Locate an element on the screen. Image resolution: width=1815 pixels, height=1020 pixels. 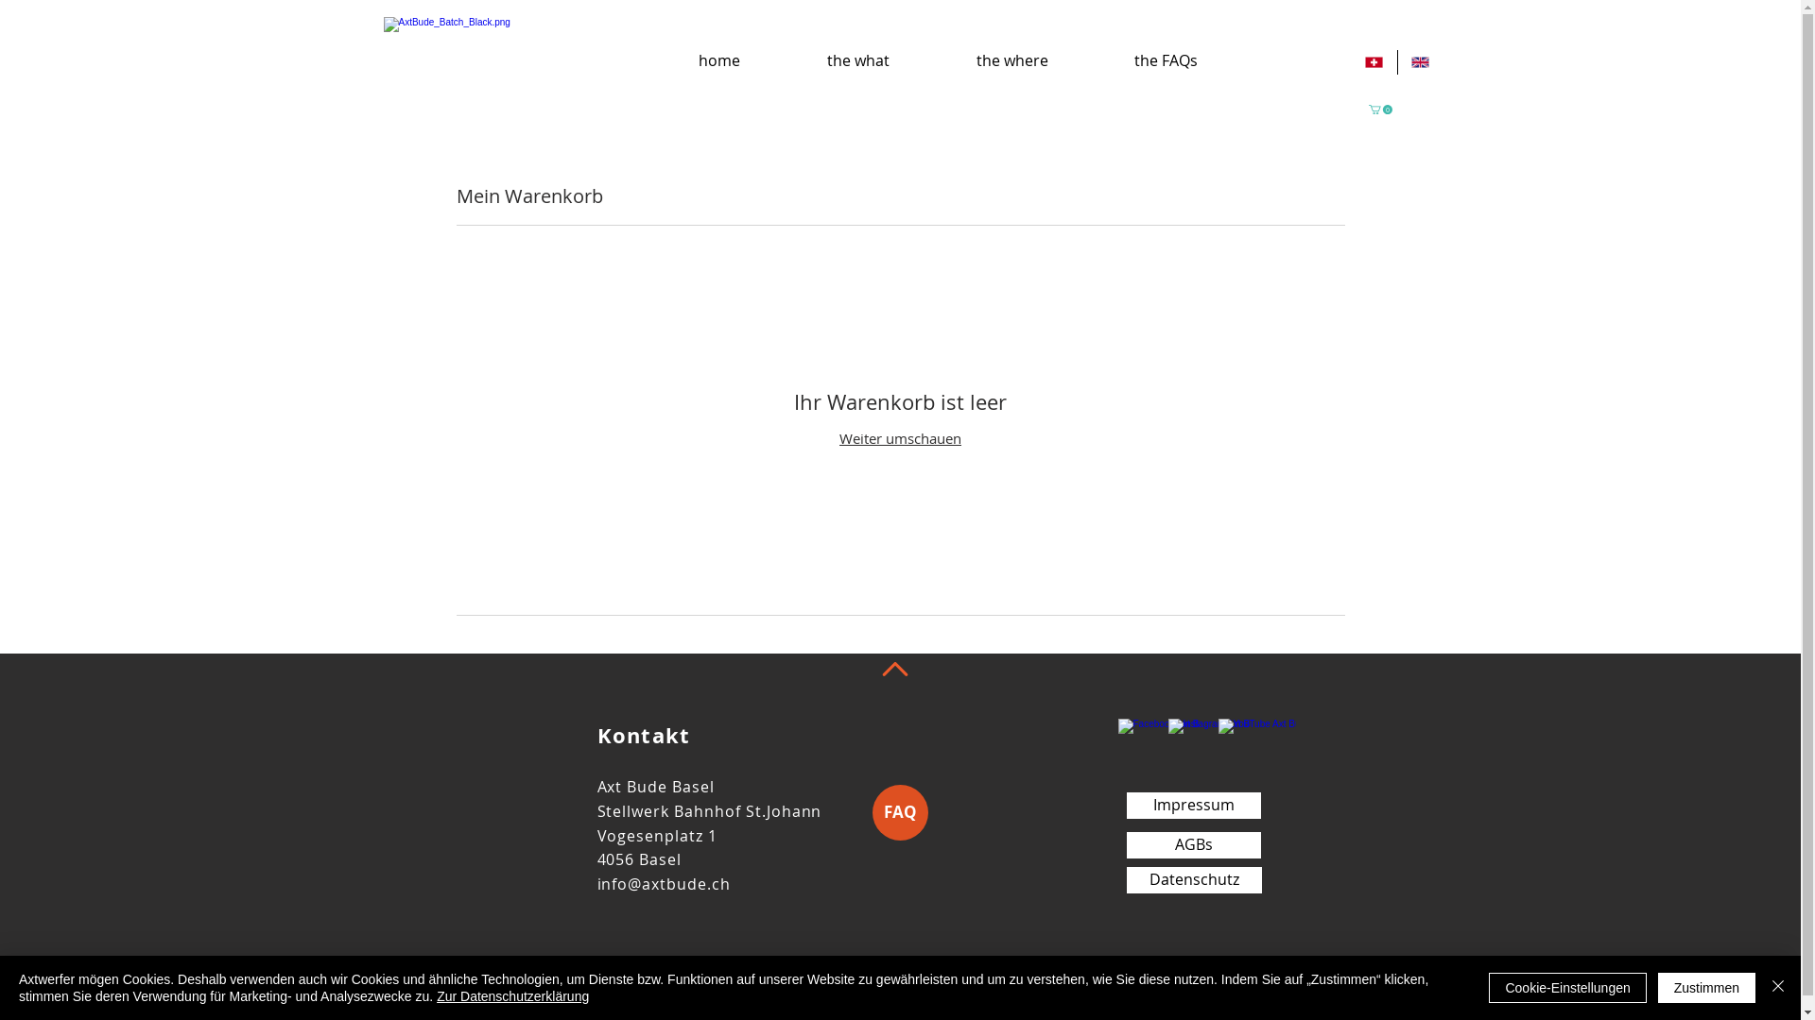
0 is located at coordinates (1380, 110).